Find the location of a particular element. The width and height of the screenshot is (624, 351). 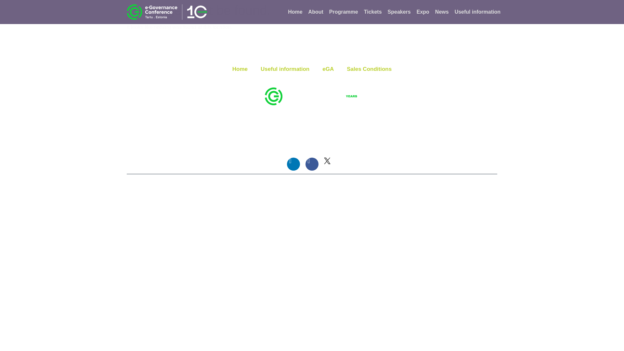

About is located at coordinates (316, 12).